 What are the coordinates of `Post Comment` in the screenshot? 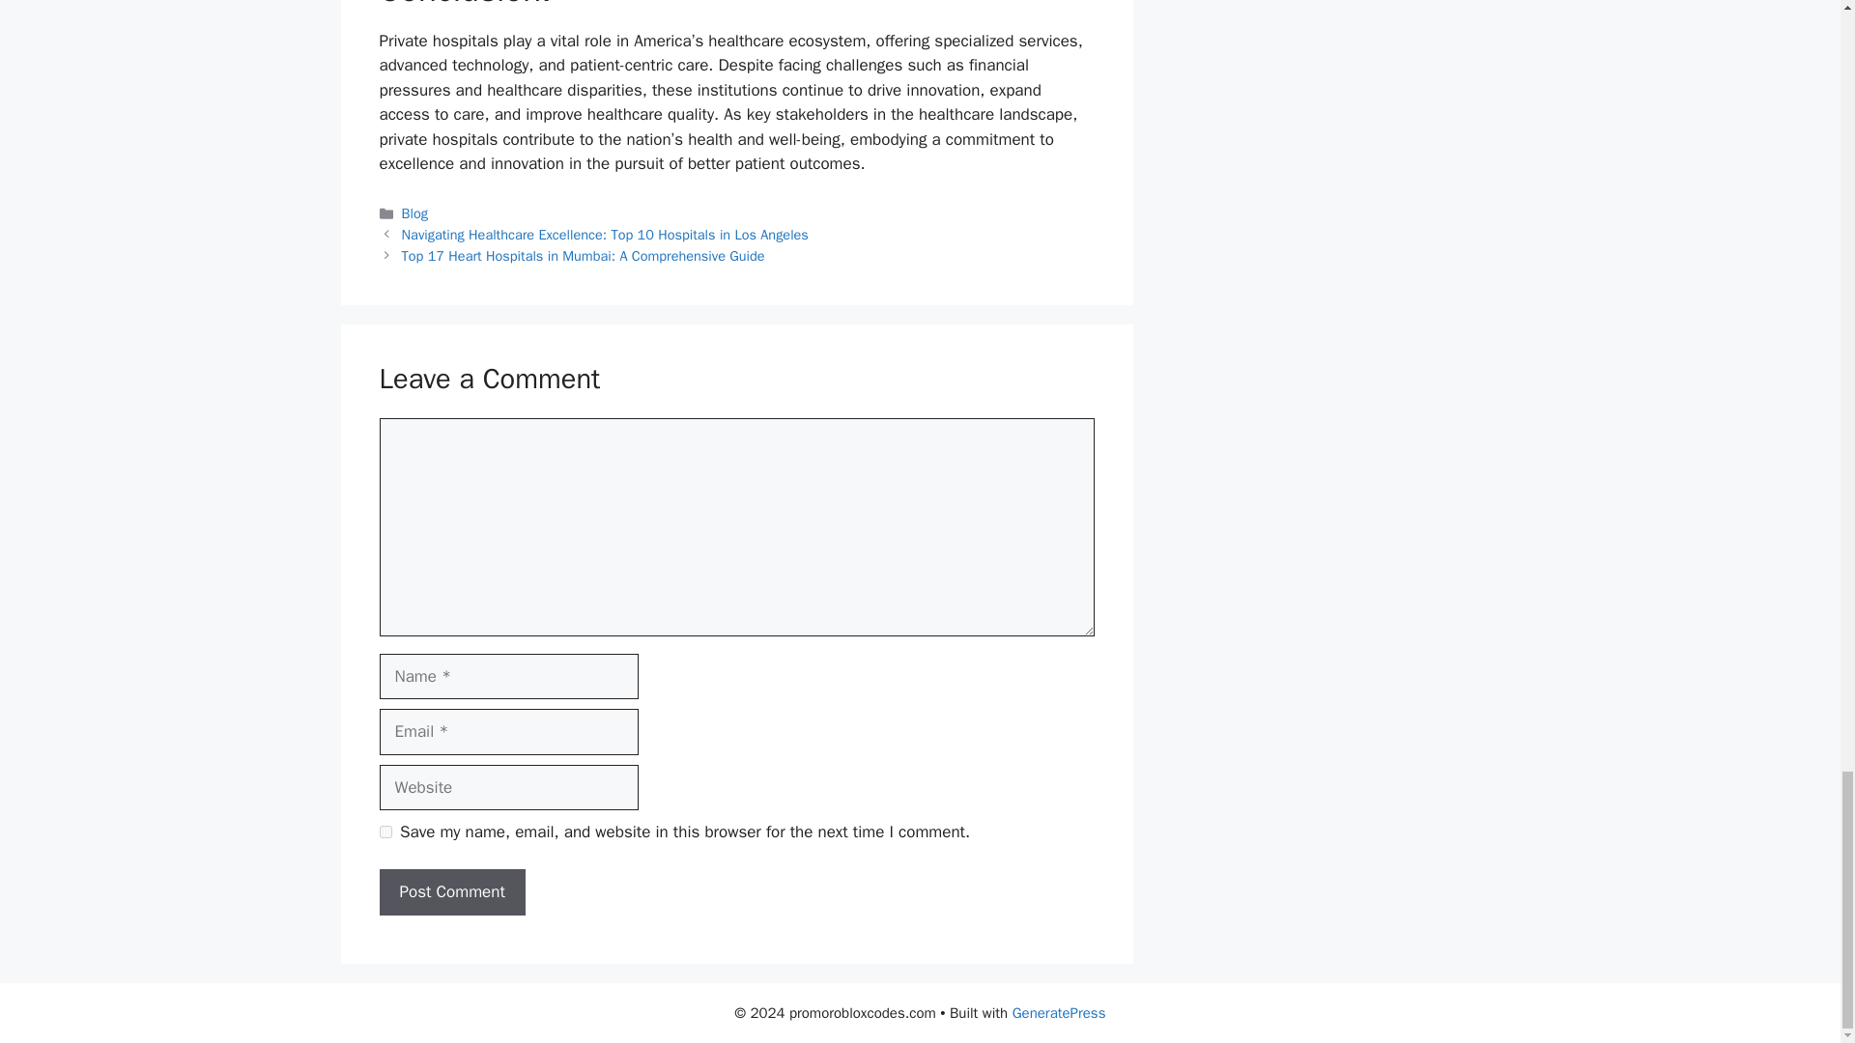 It's located at (451, 892).